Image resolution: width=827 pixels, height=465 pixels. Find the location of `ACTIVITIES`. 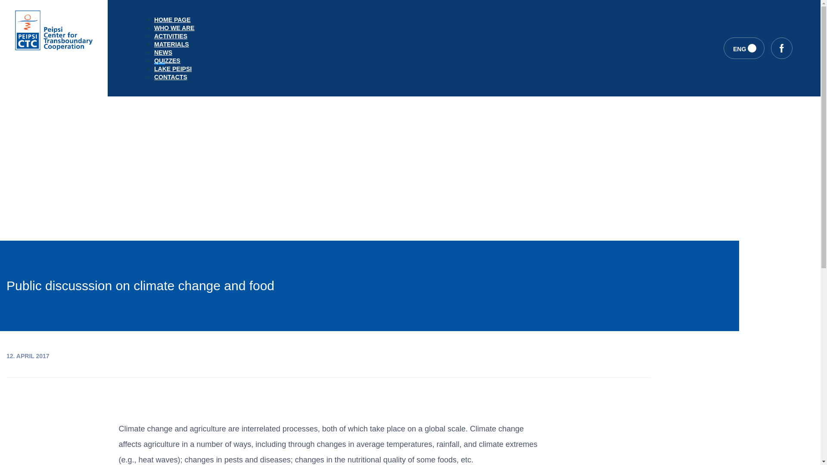

ACTIVITIES is located at coordinates (174, 36).